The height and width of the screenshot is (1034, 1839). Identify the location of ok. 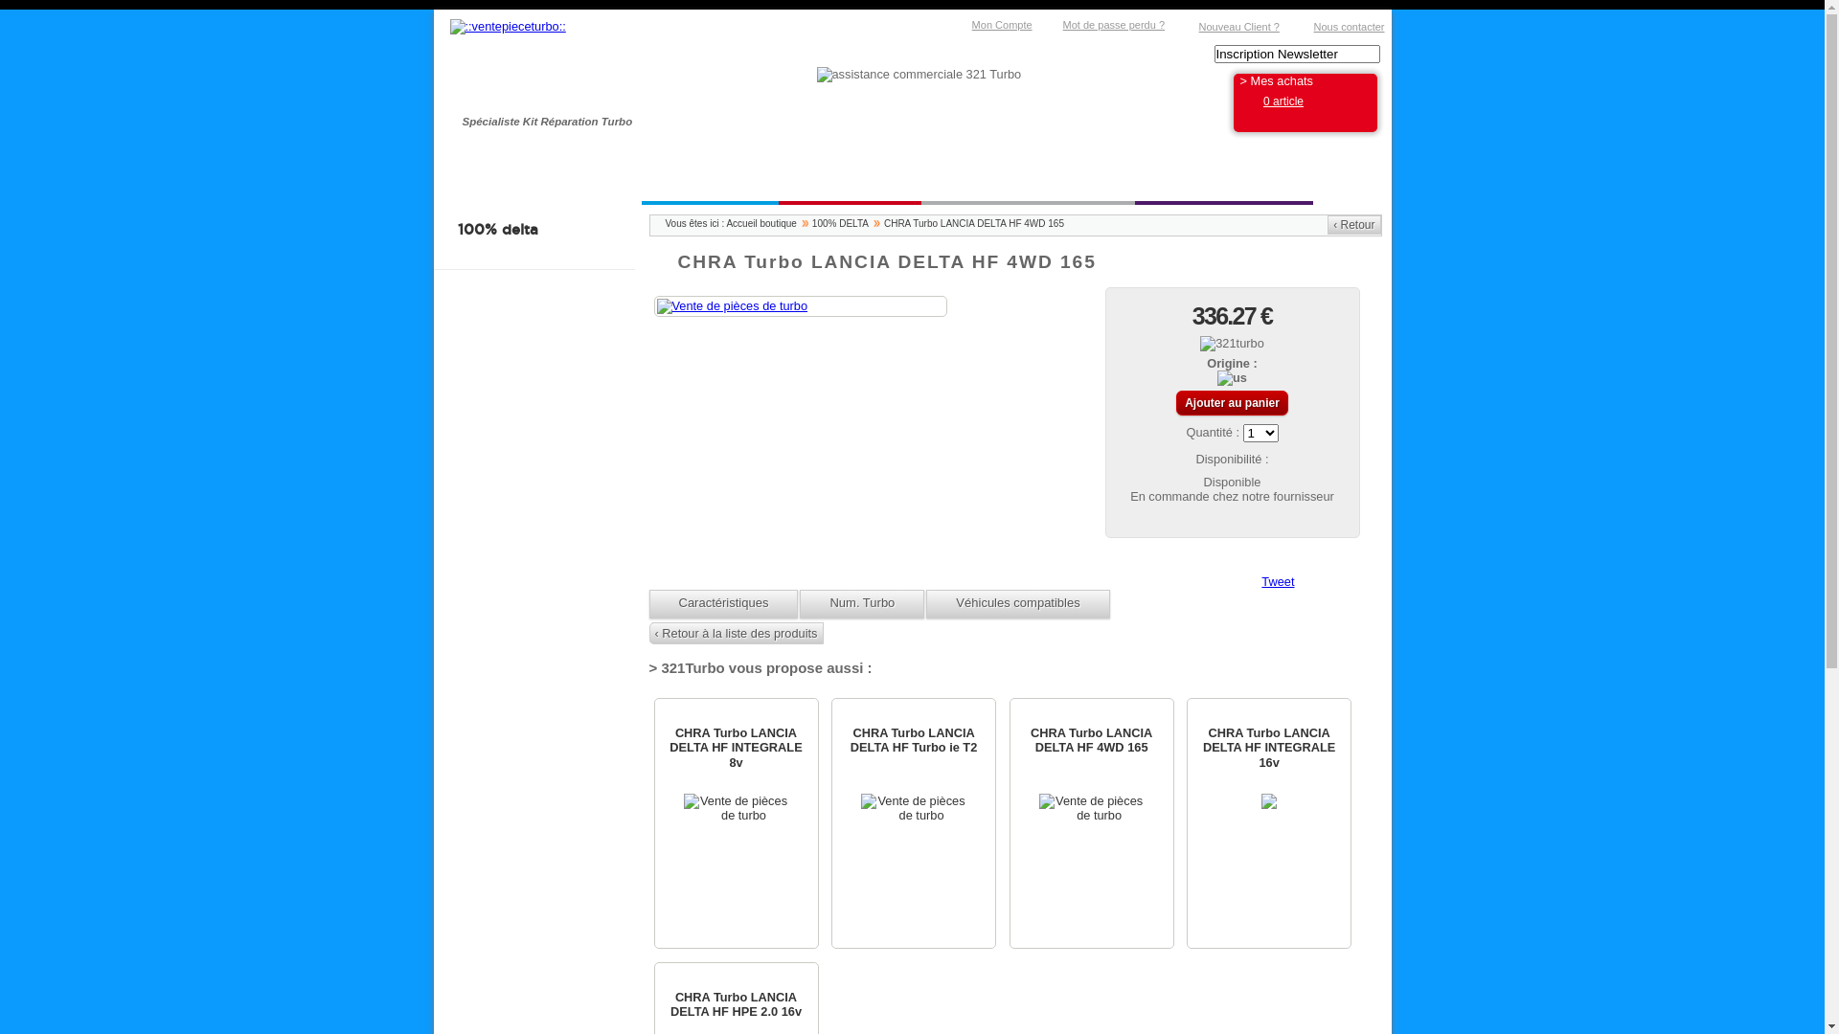
(1372, 55).